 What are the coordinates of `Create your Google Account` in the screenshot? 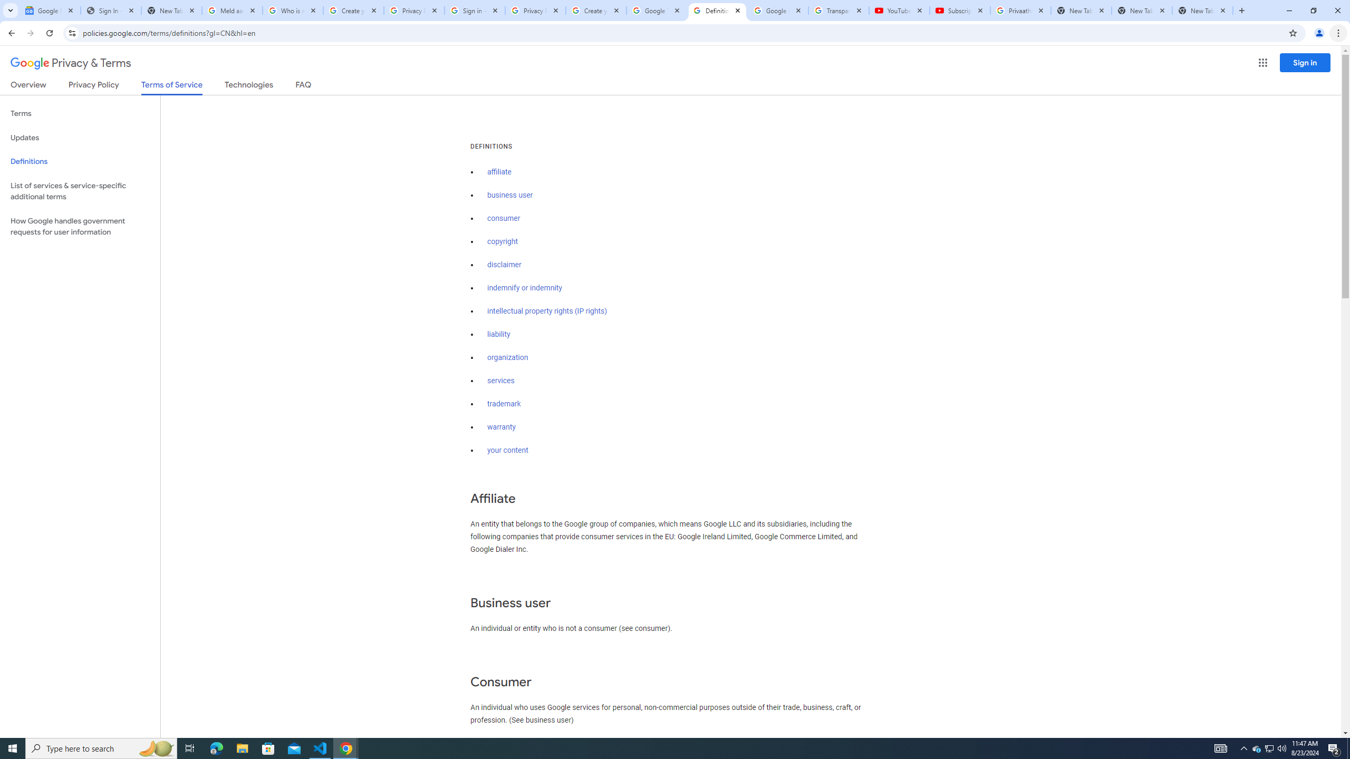 It's located at (596, 11).